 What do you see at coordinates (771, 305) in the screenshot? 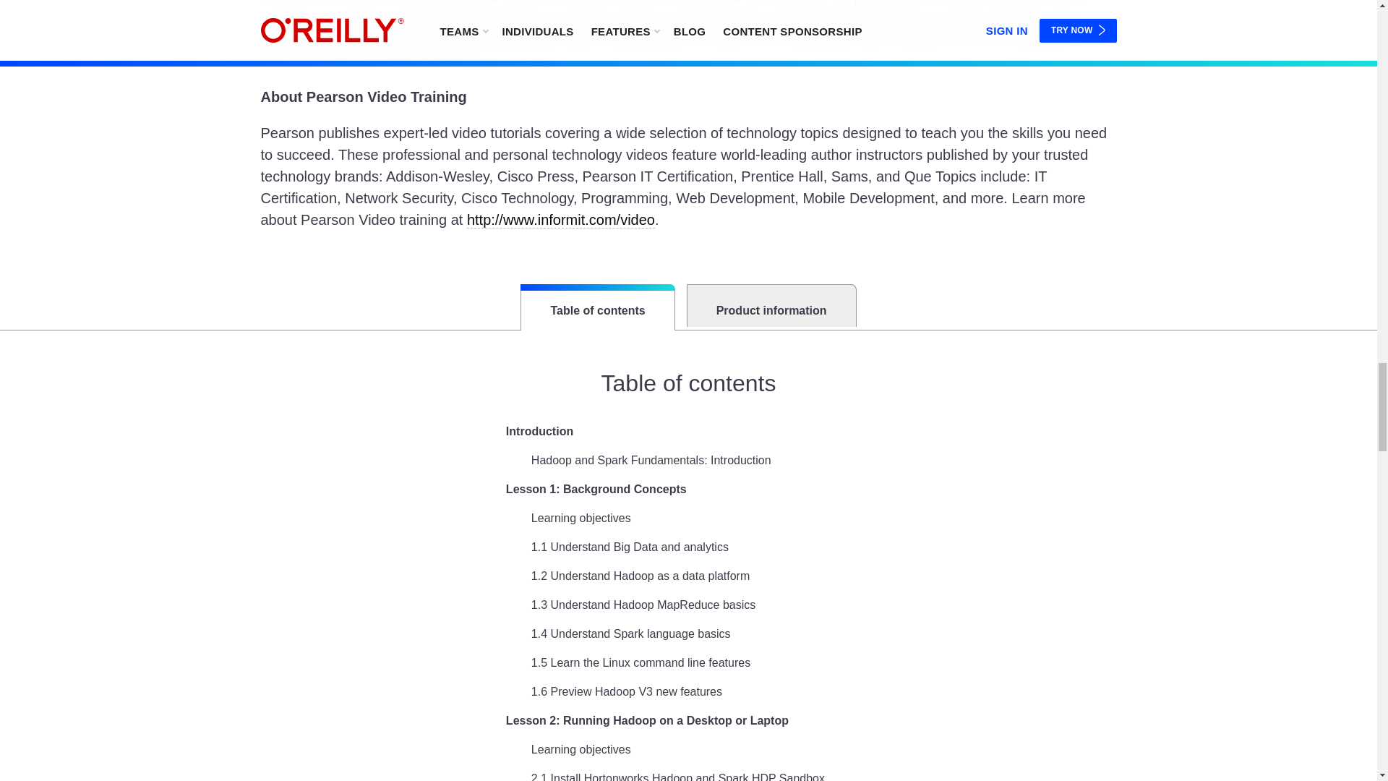
I see `Product information` at bounding box center [771, 305].